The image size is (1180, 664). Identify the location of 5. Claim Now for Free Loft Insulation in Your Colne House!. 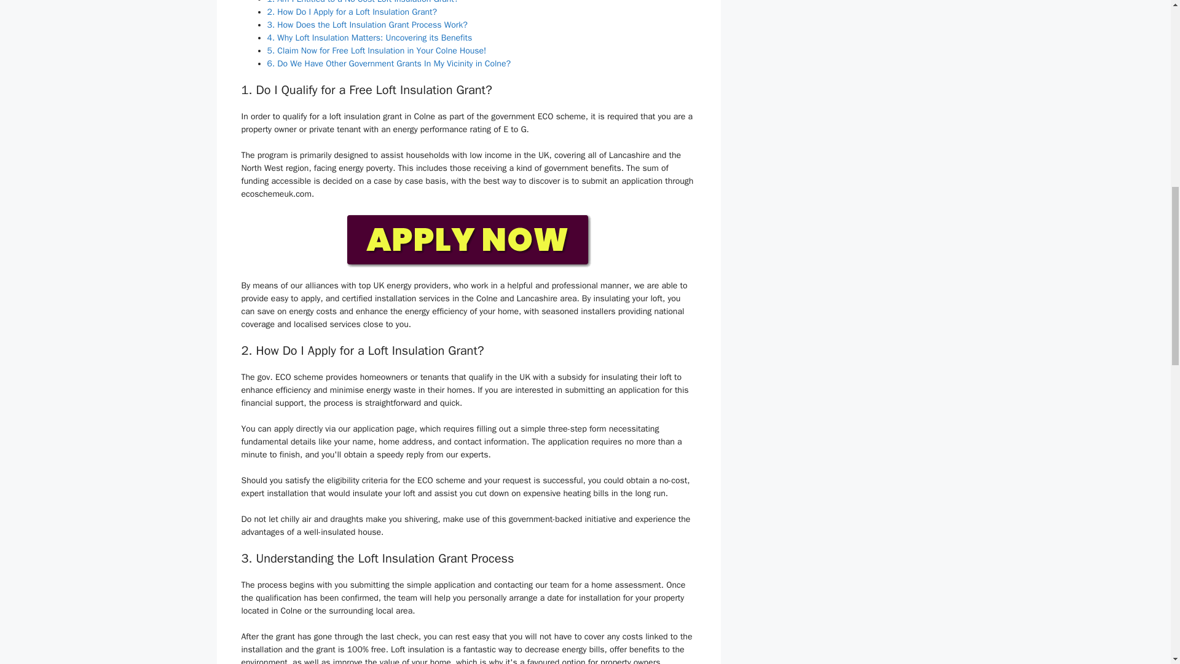
(376, 50).